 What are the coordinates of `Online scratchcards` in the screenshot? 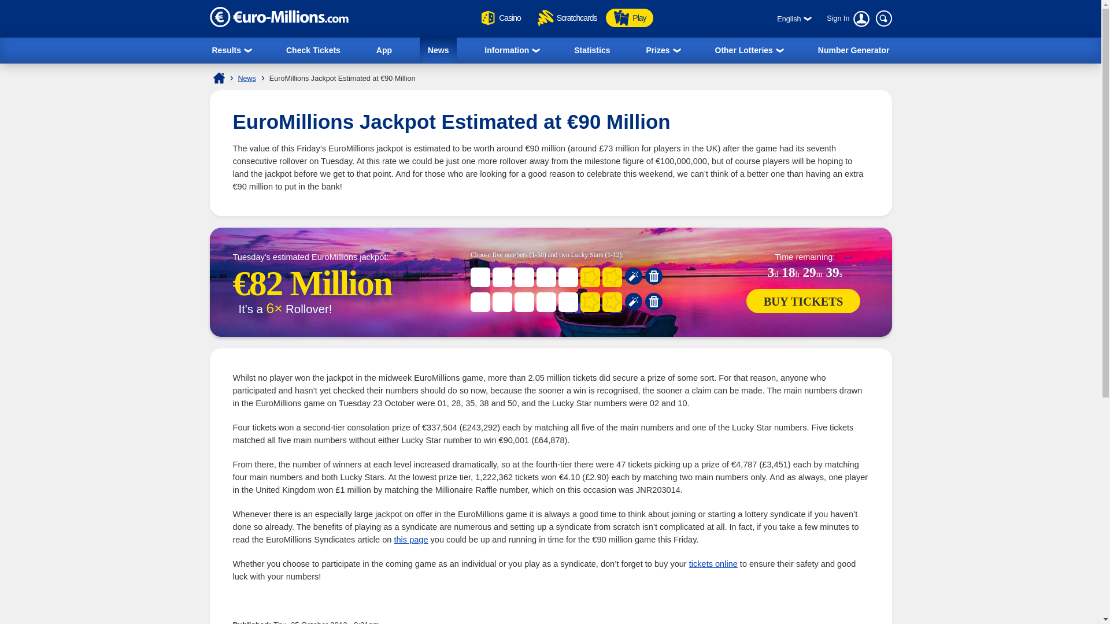 It's located at (567, 18).